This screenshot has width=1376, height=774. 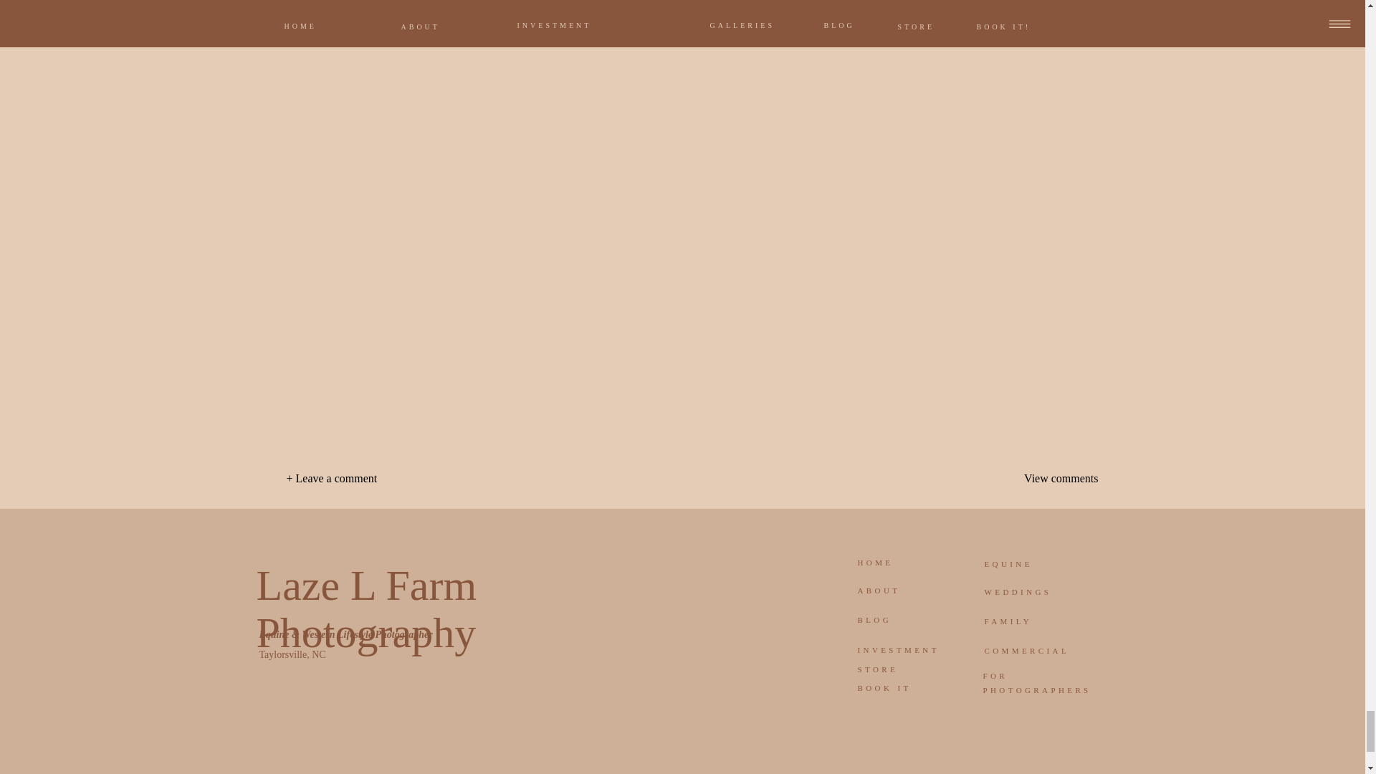 I want to click on HOME, so click(x=905, y=566).